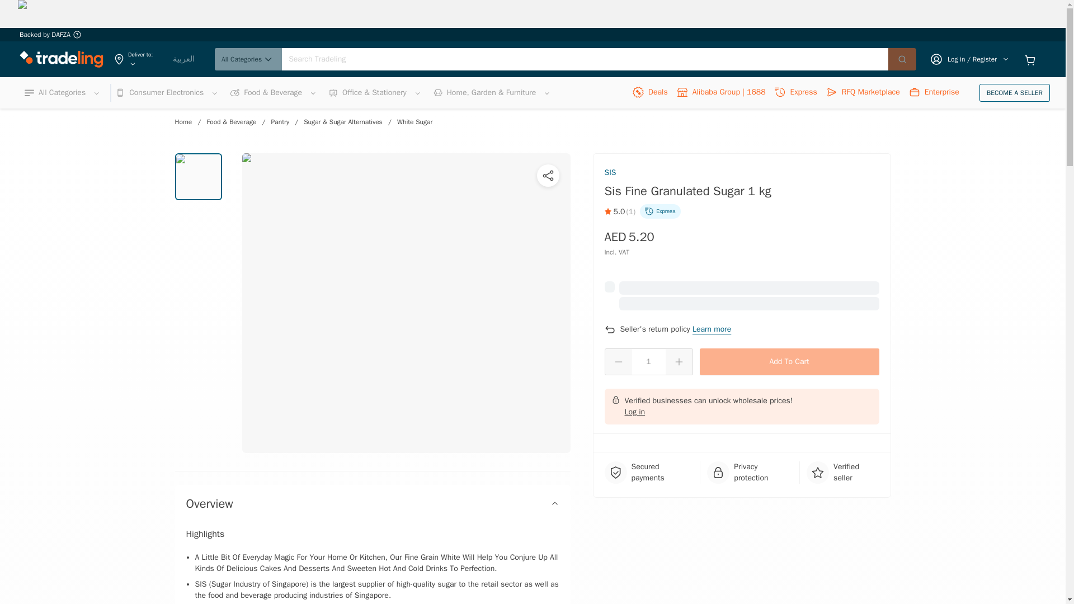  Describe the element at coordinates (649, 361) in the screenshot. I see `1` at that location.